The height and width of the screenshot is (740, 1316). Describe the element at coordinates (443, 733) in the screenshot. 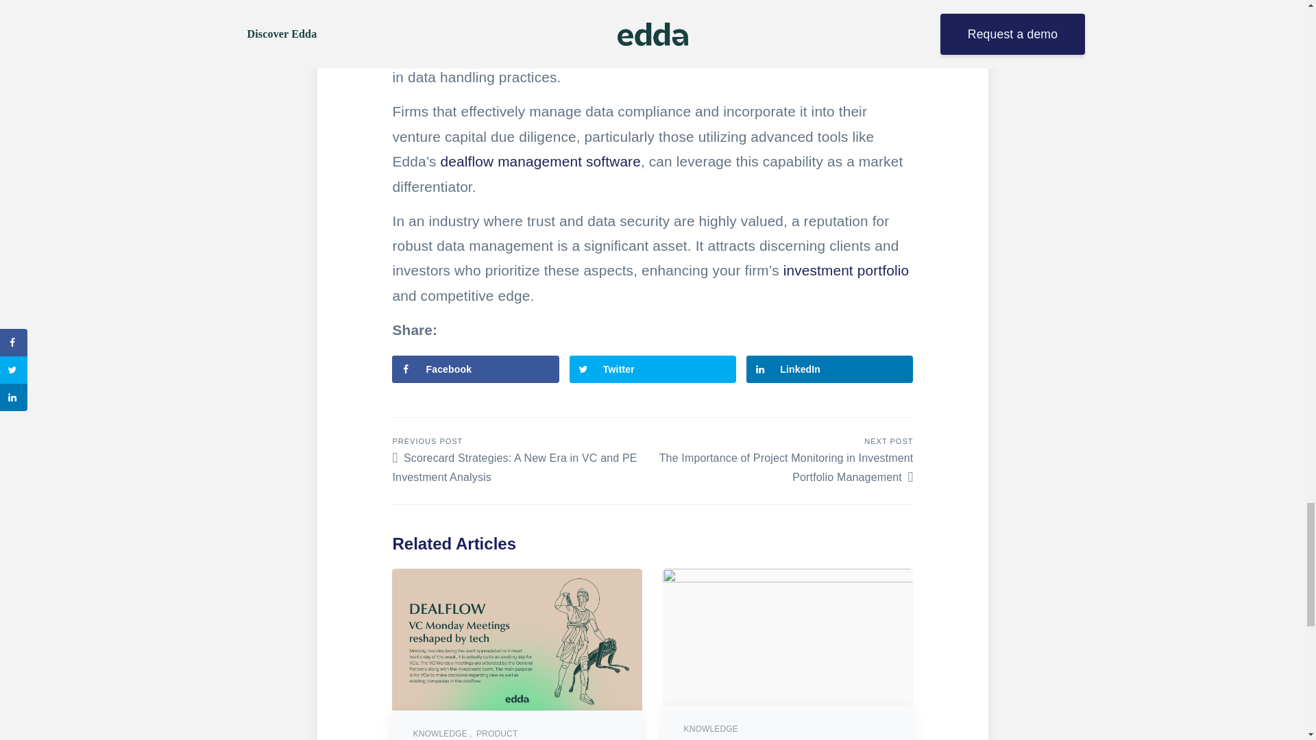

I see `KNOWLEDGE` at that location.